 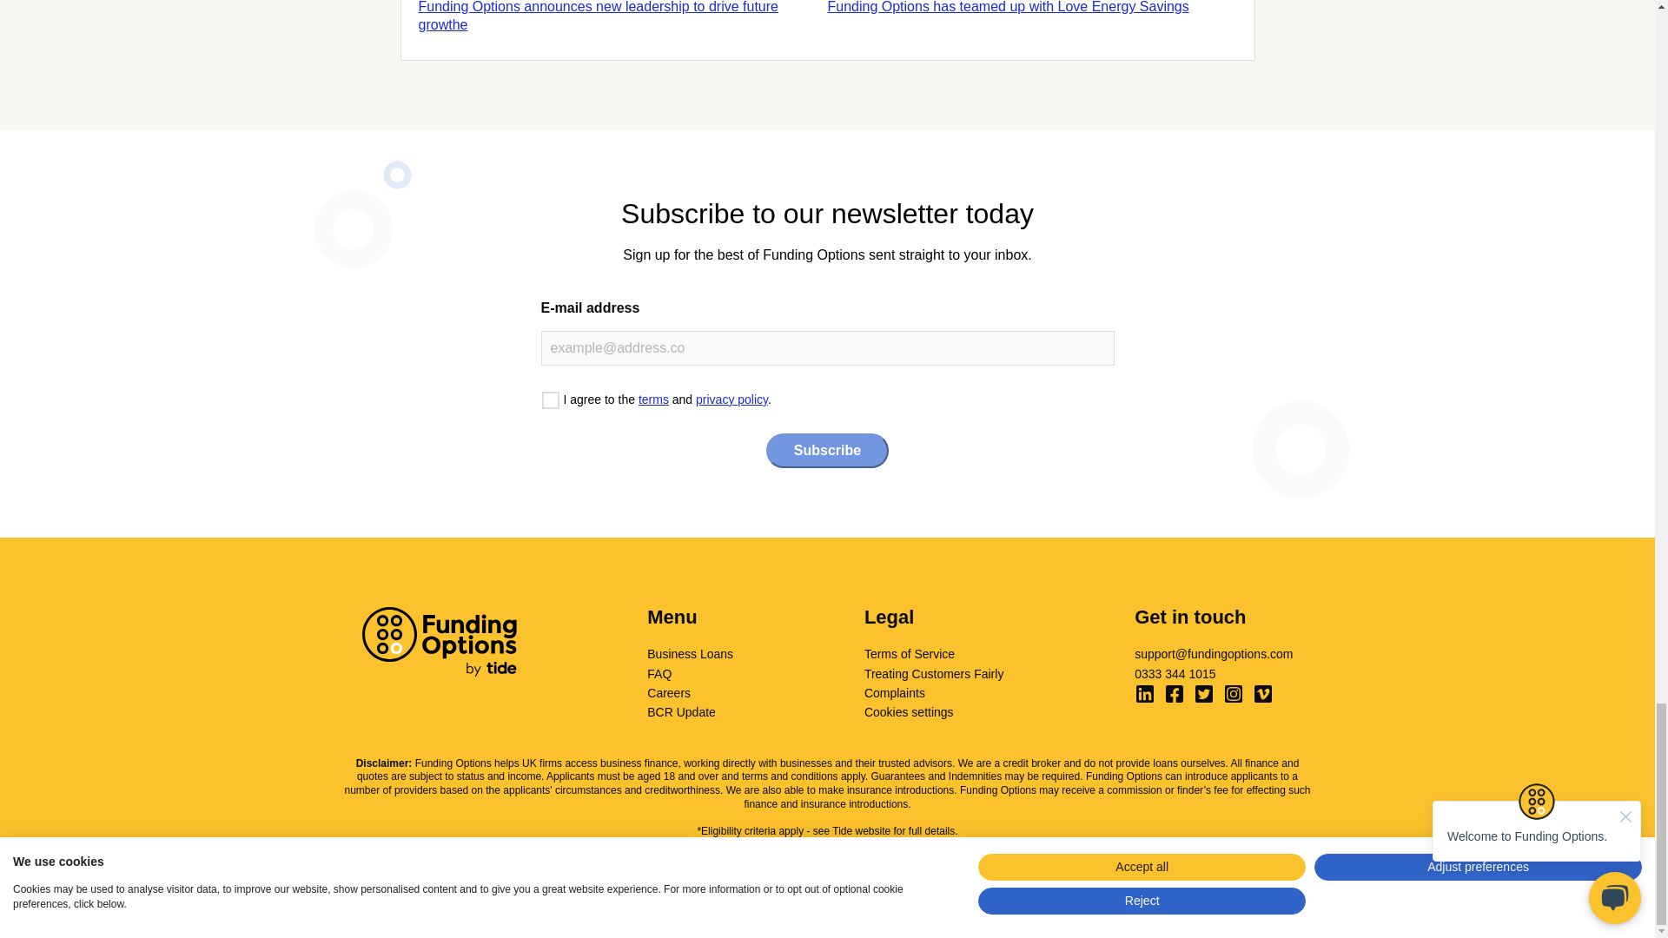 I want to click on Navigate to Funding Options LinkedIn, so click(x=1145, y=694).